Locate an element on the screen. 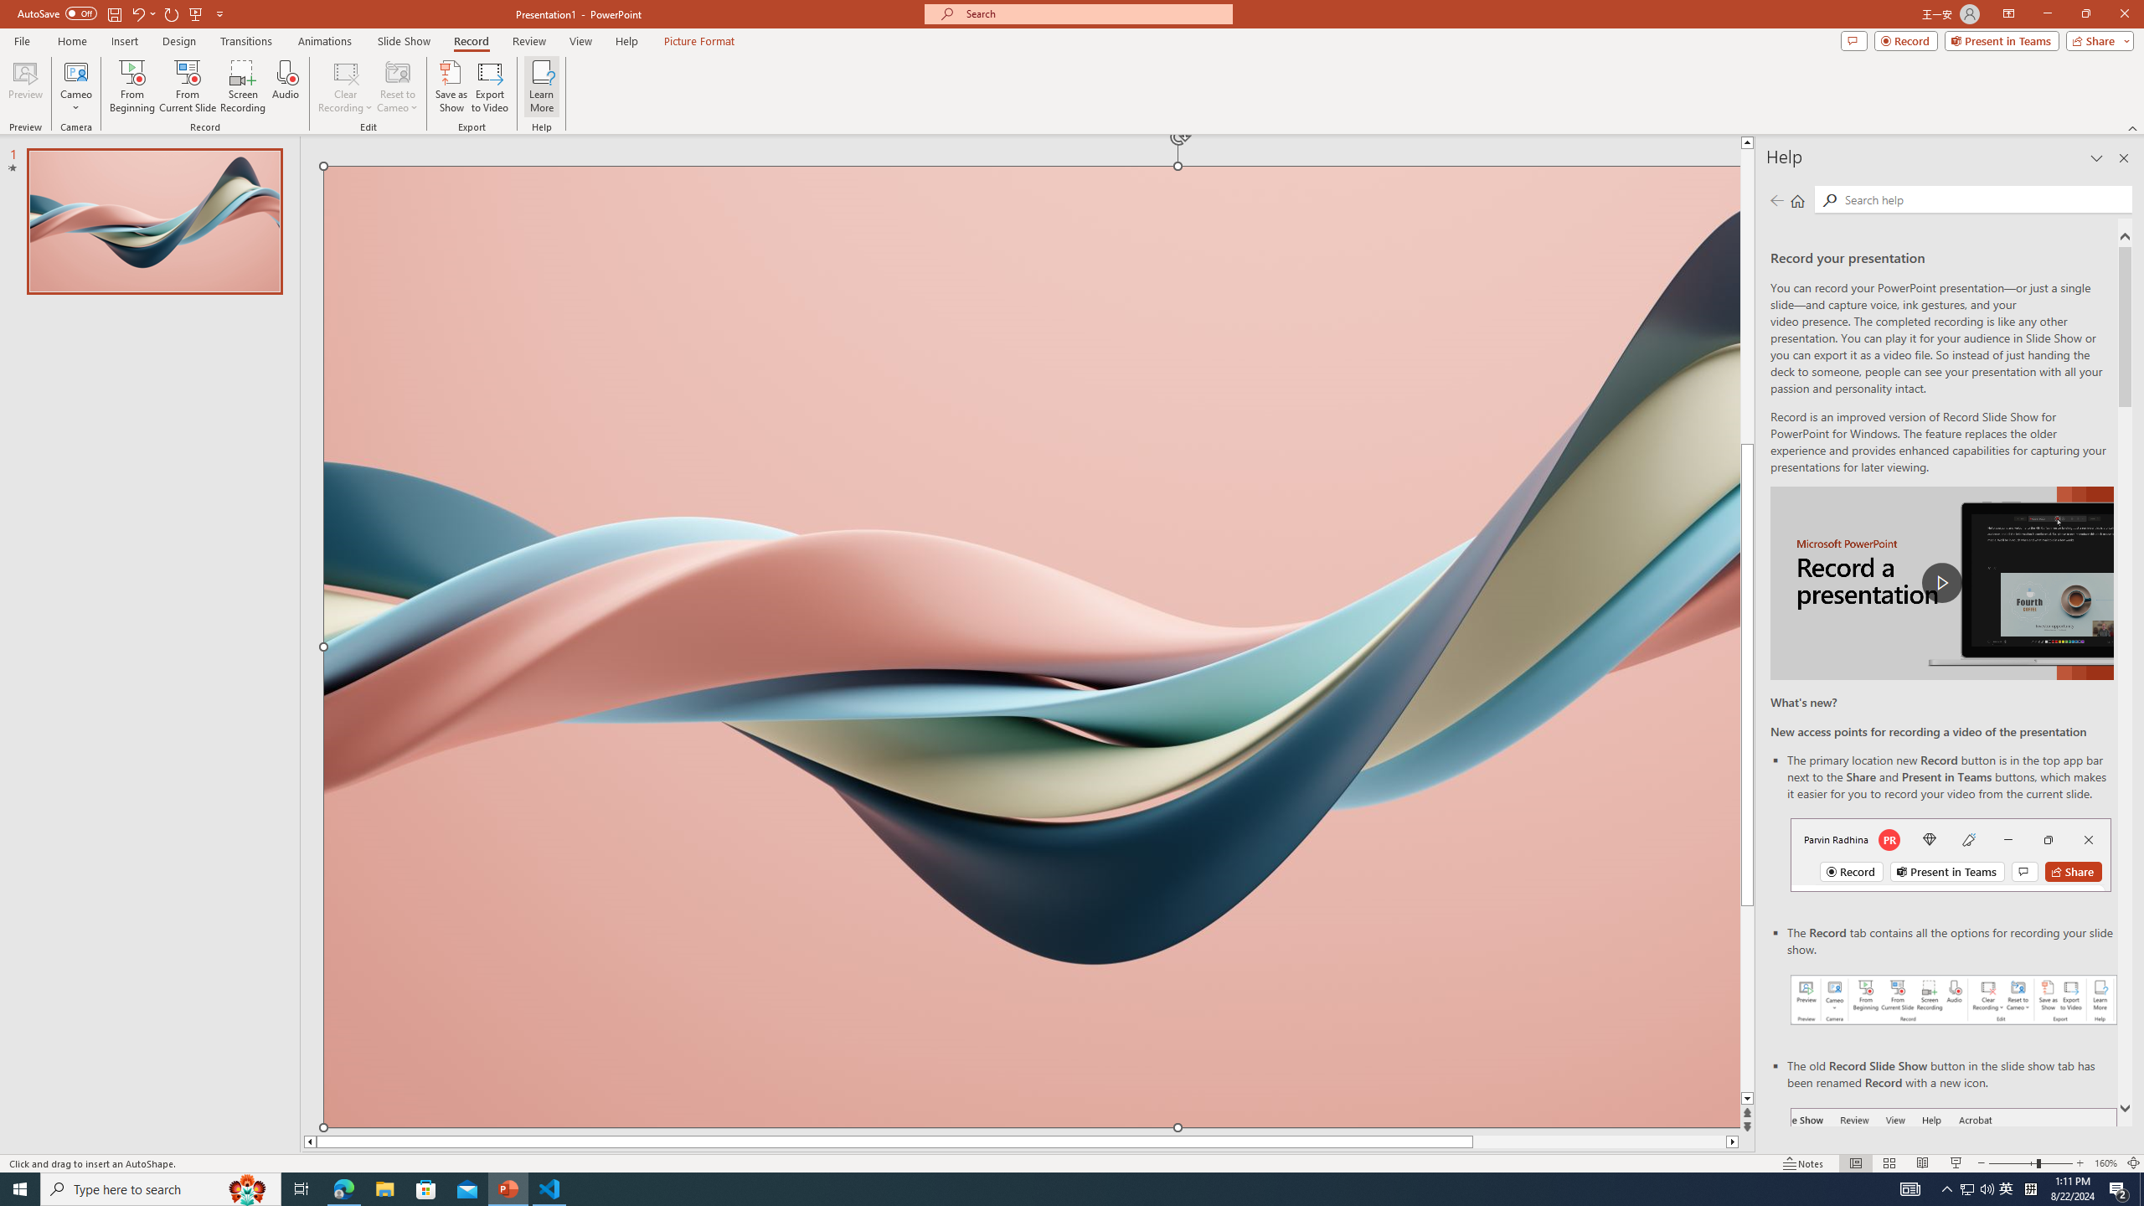 The image size is (2144, 1206). From Beginning is located at coordinates (196, 13).